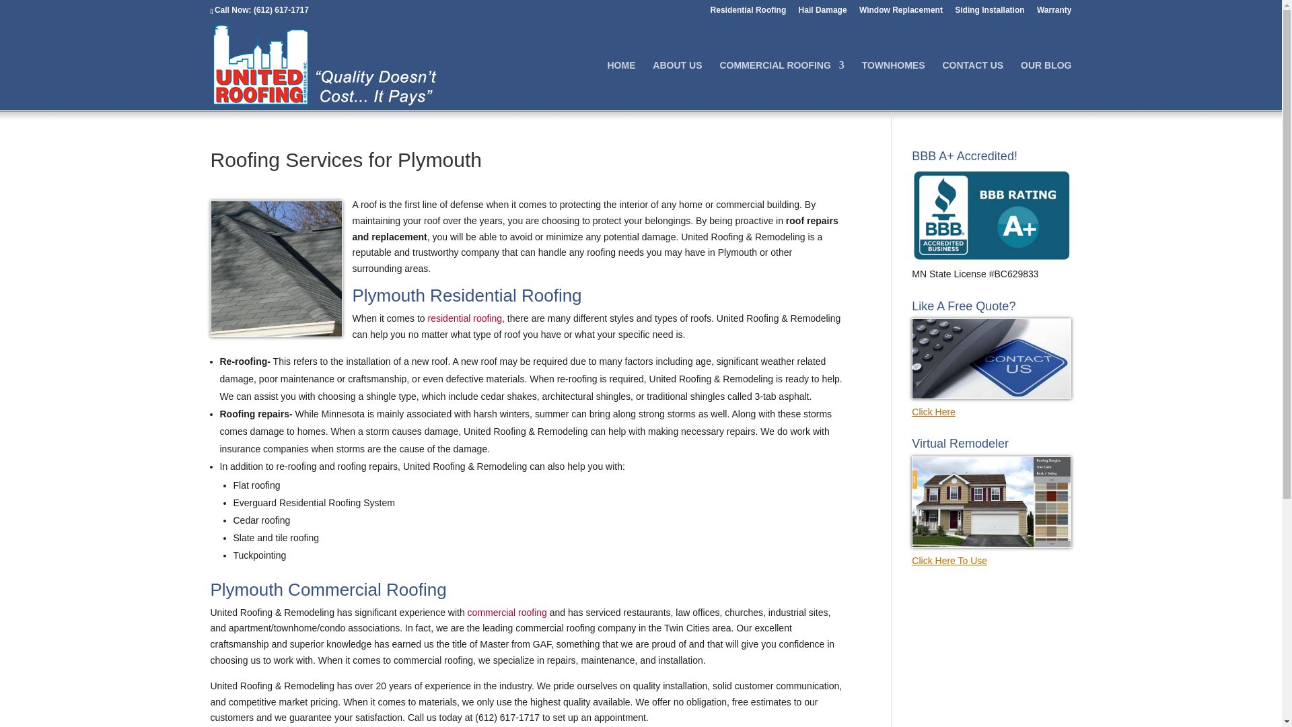  I want to click on Warranty, so click(1054, 13).